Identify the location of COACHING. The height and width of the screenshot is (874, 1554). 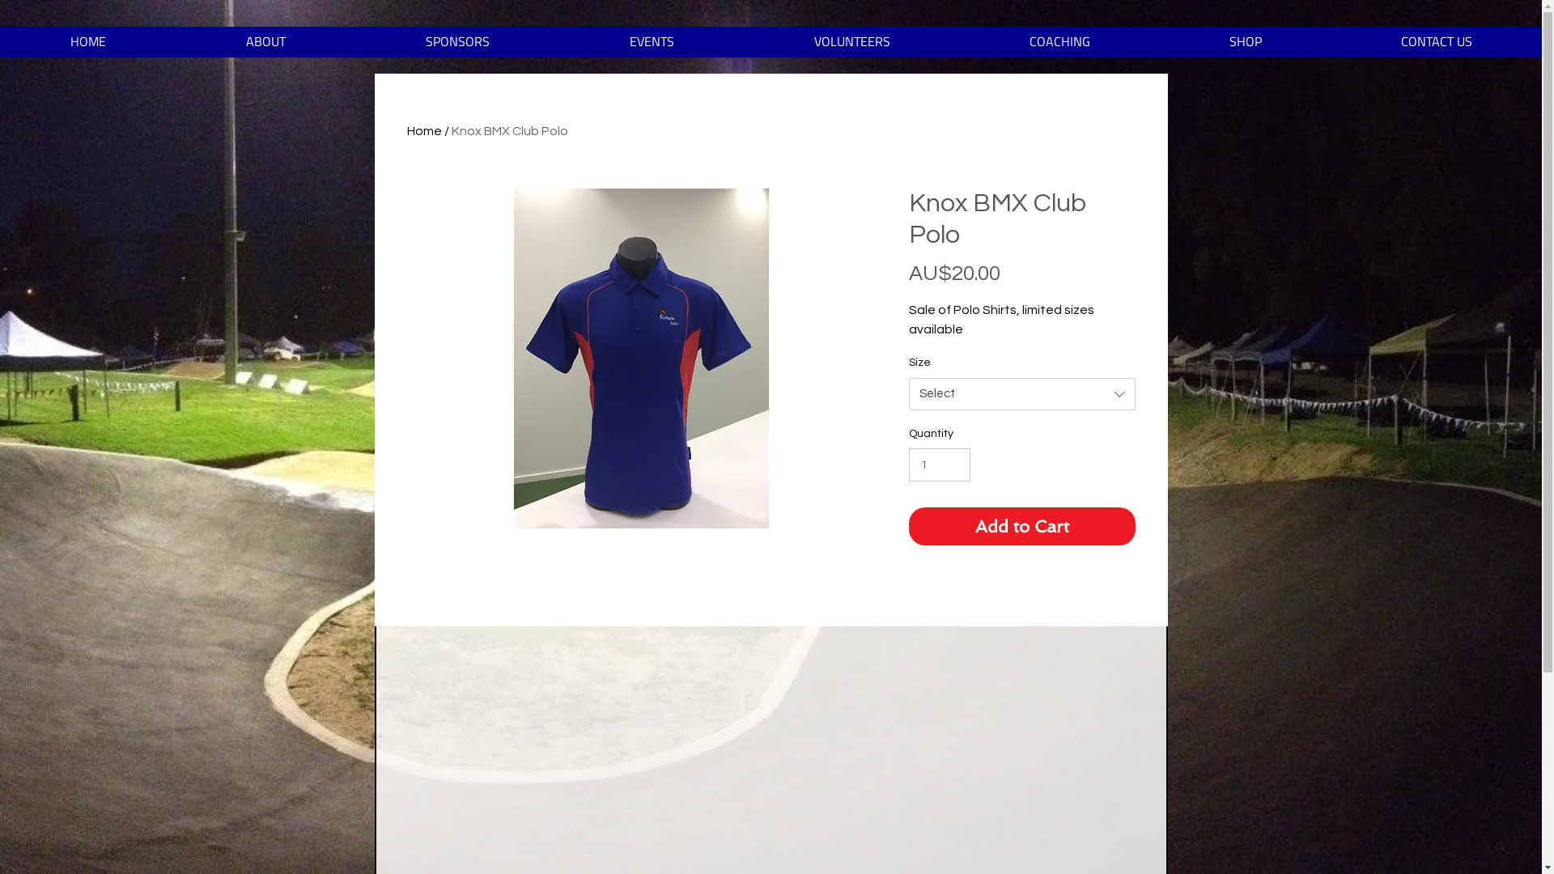
(1060, 47).